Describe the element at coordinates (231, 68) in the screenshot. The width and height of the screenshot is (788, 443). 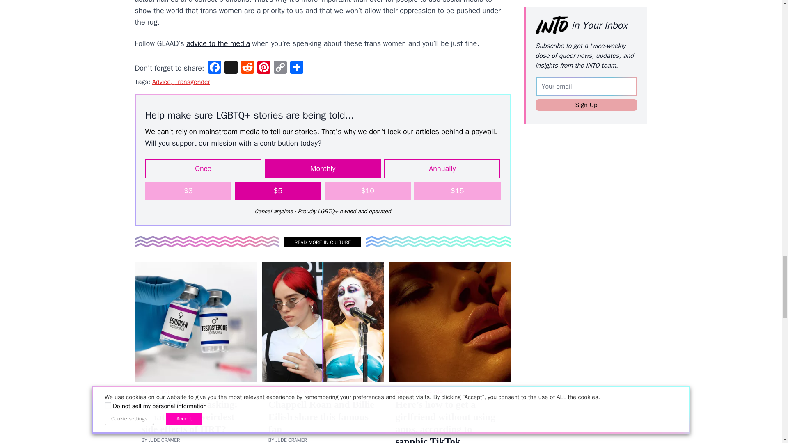
I see `X` at that location.